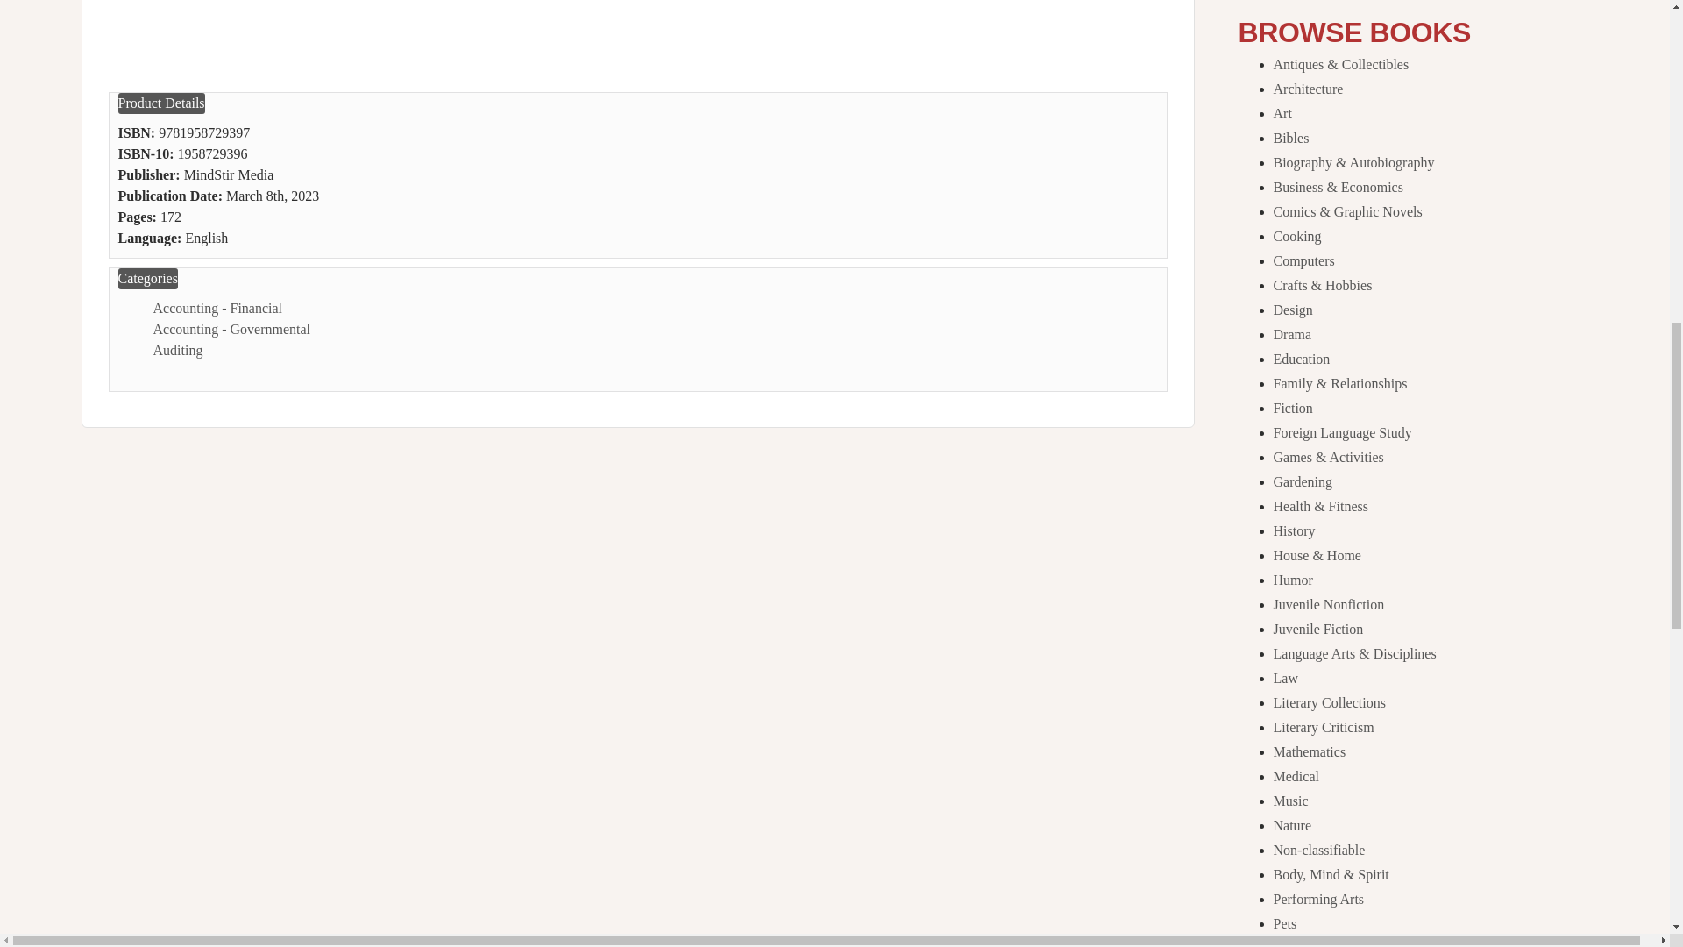 Image resolution: width=1683 pixels, height=947 pixels. Describe the element at coordinates (217, 308) in the screenshot. I see `Accounting - Financial` at that location.